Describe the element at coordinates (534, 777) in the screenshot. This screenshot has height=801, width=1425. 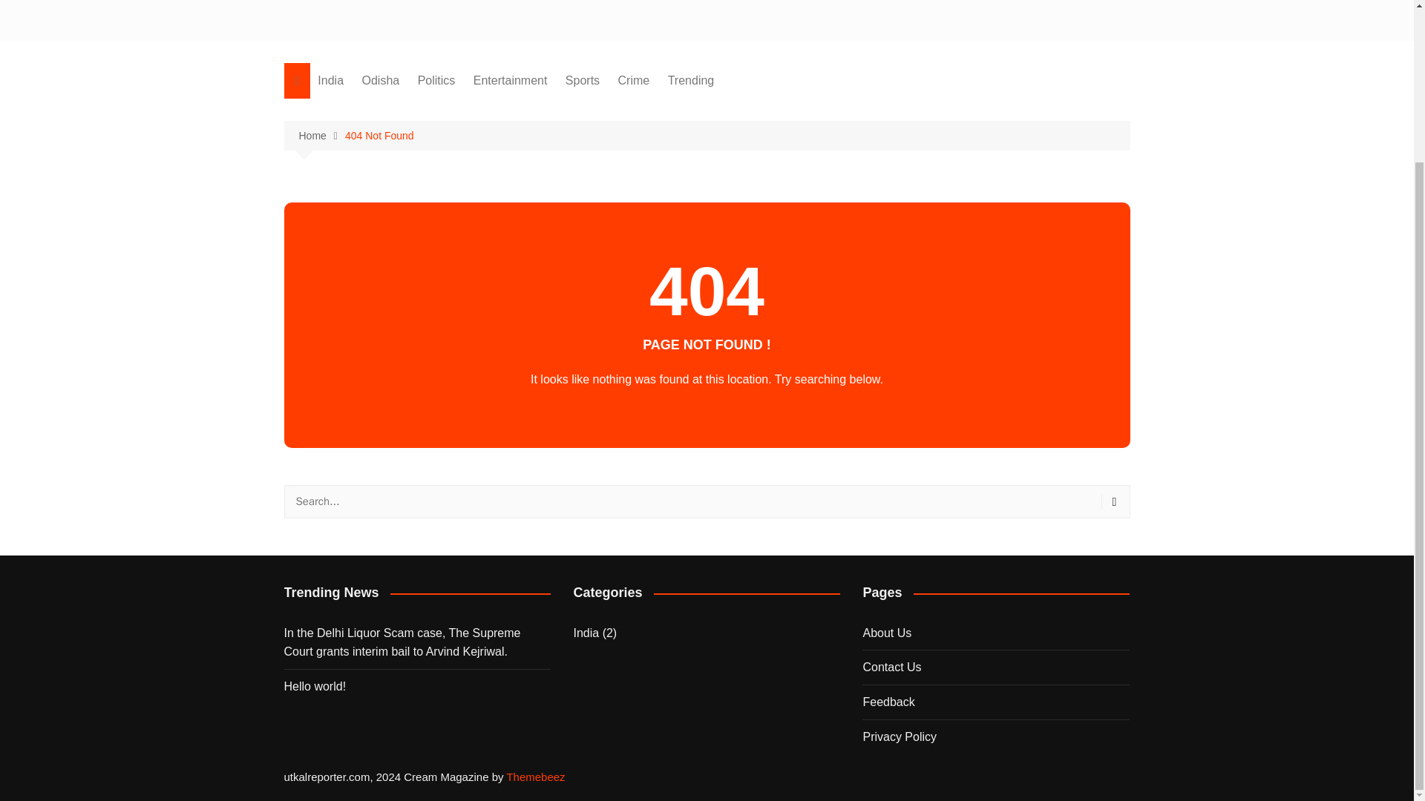
I see `Themebeez` at that location.